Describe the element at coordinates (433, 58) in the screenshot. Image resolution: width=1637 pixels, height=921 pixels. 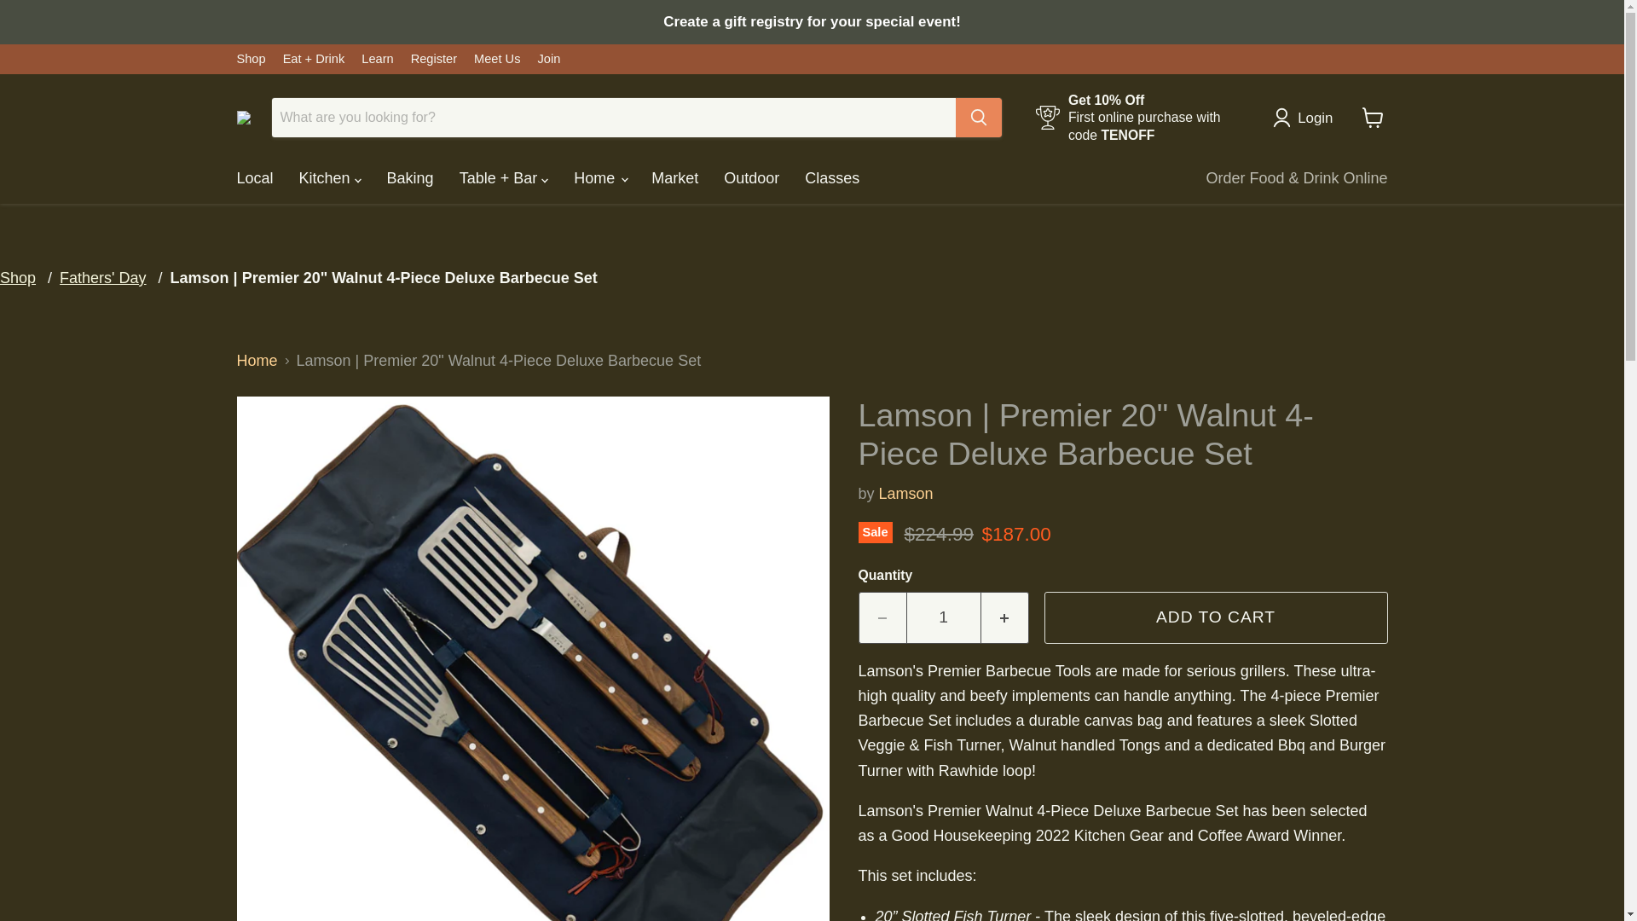
I see `Register` at that location.